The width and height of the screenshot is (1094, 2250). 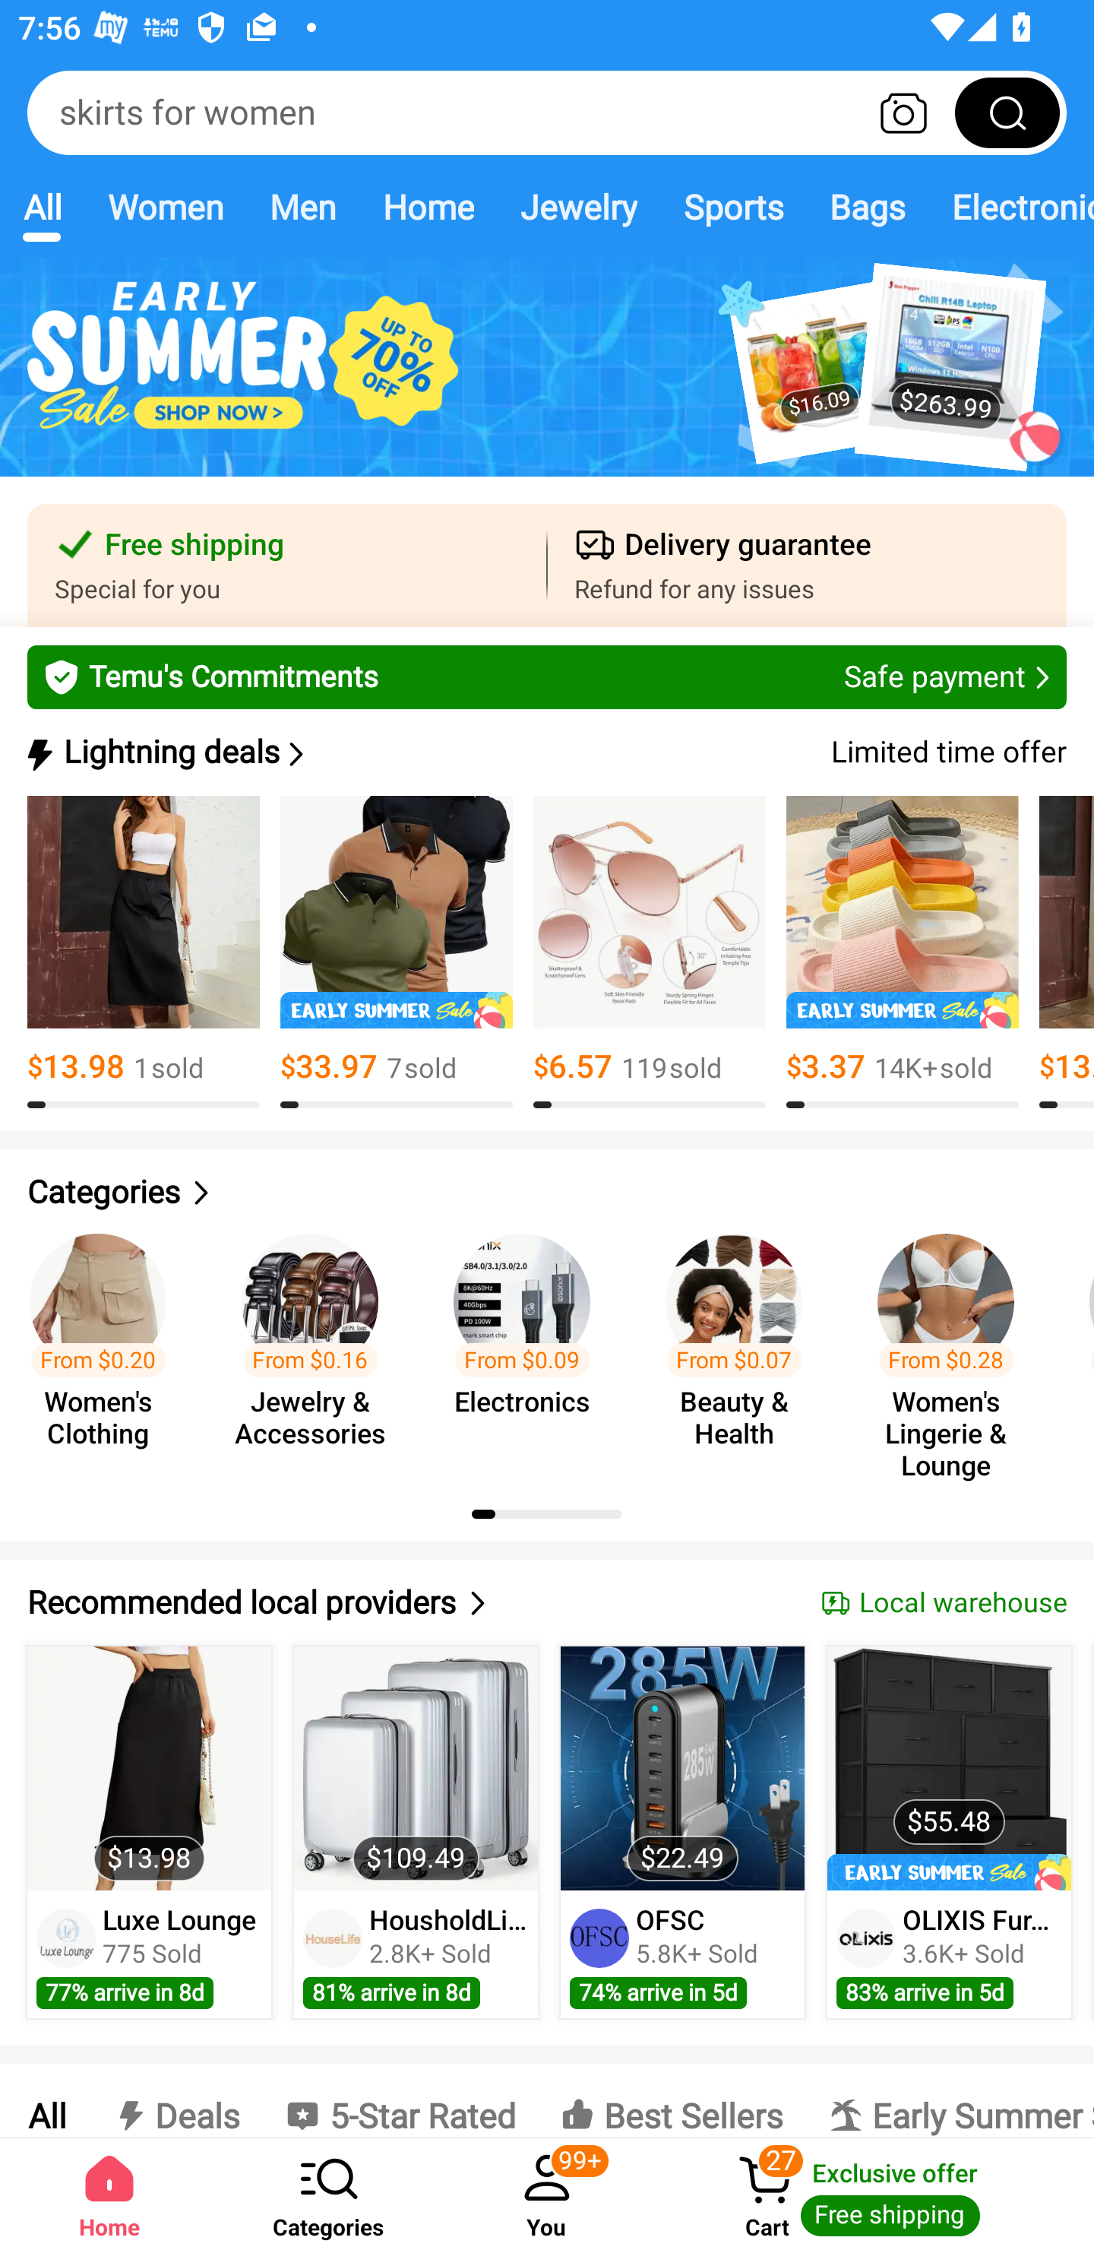 I want to click on Lightning deals Lightning deals Limited time offer, so click(x=545, y=753).